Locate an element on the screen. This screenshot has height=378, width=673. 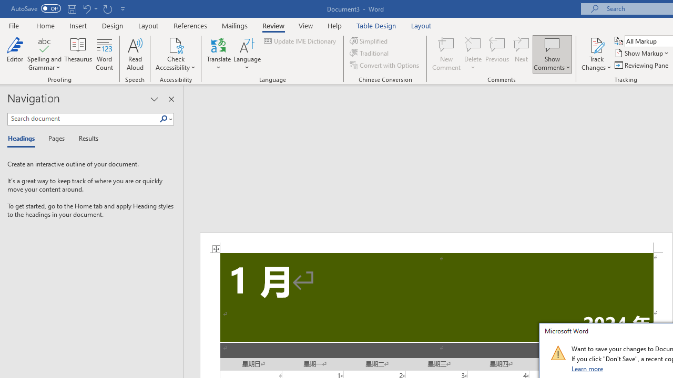
Read Aloud is located at coordinates (135, 54).